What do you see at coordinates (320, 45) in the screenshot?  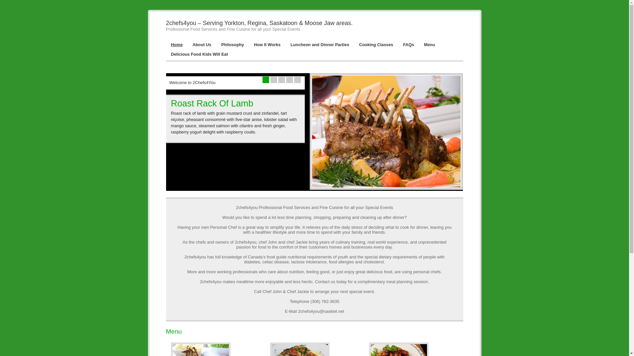 I see `Luncheon and Dinner Parties` at bounding box center [320, 45].